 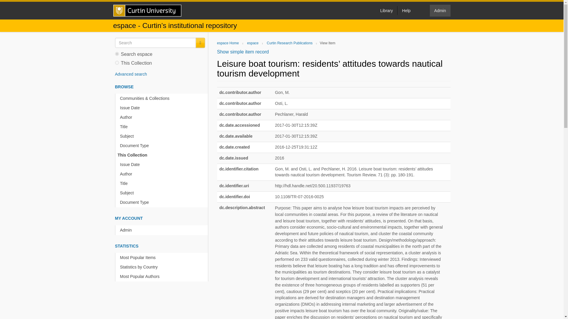 I want to click on Show simple item record, so click(x=243, y=52).